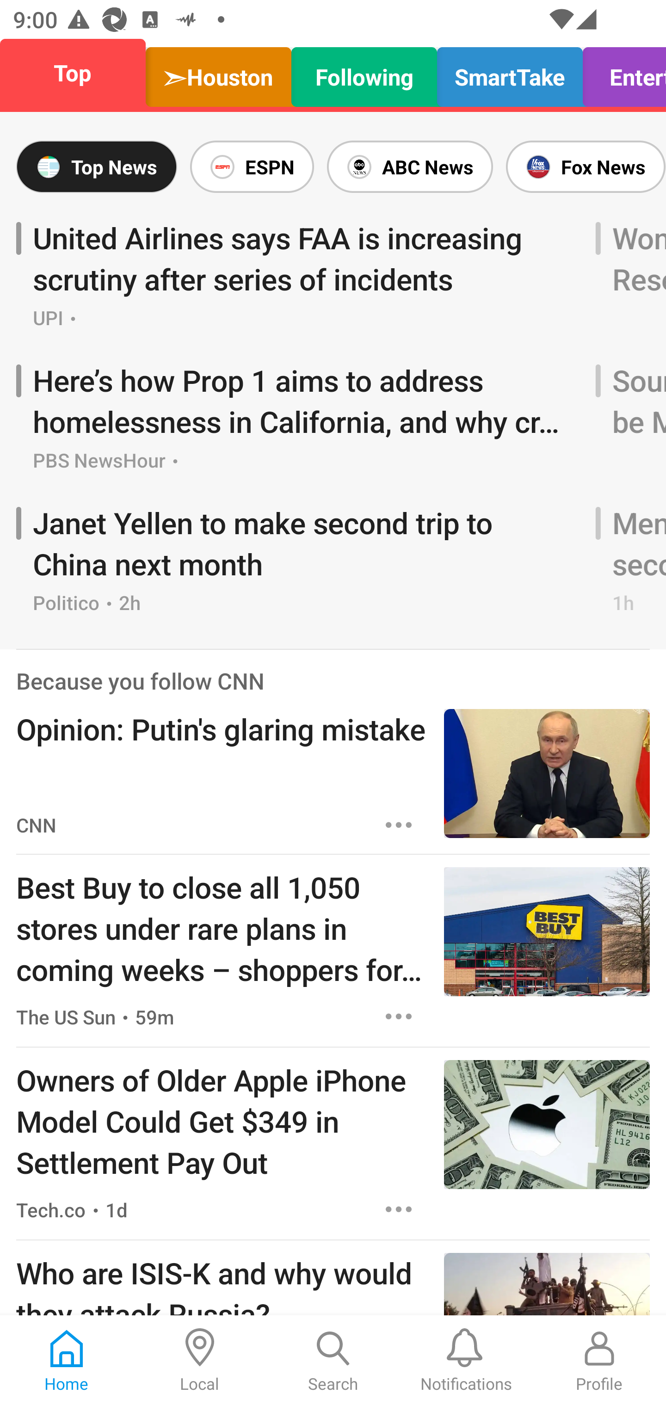 The width and height of the screenshot is (666, 1406). I want to click on Entertain, so click(619, 73).